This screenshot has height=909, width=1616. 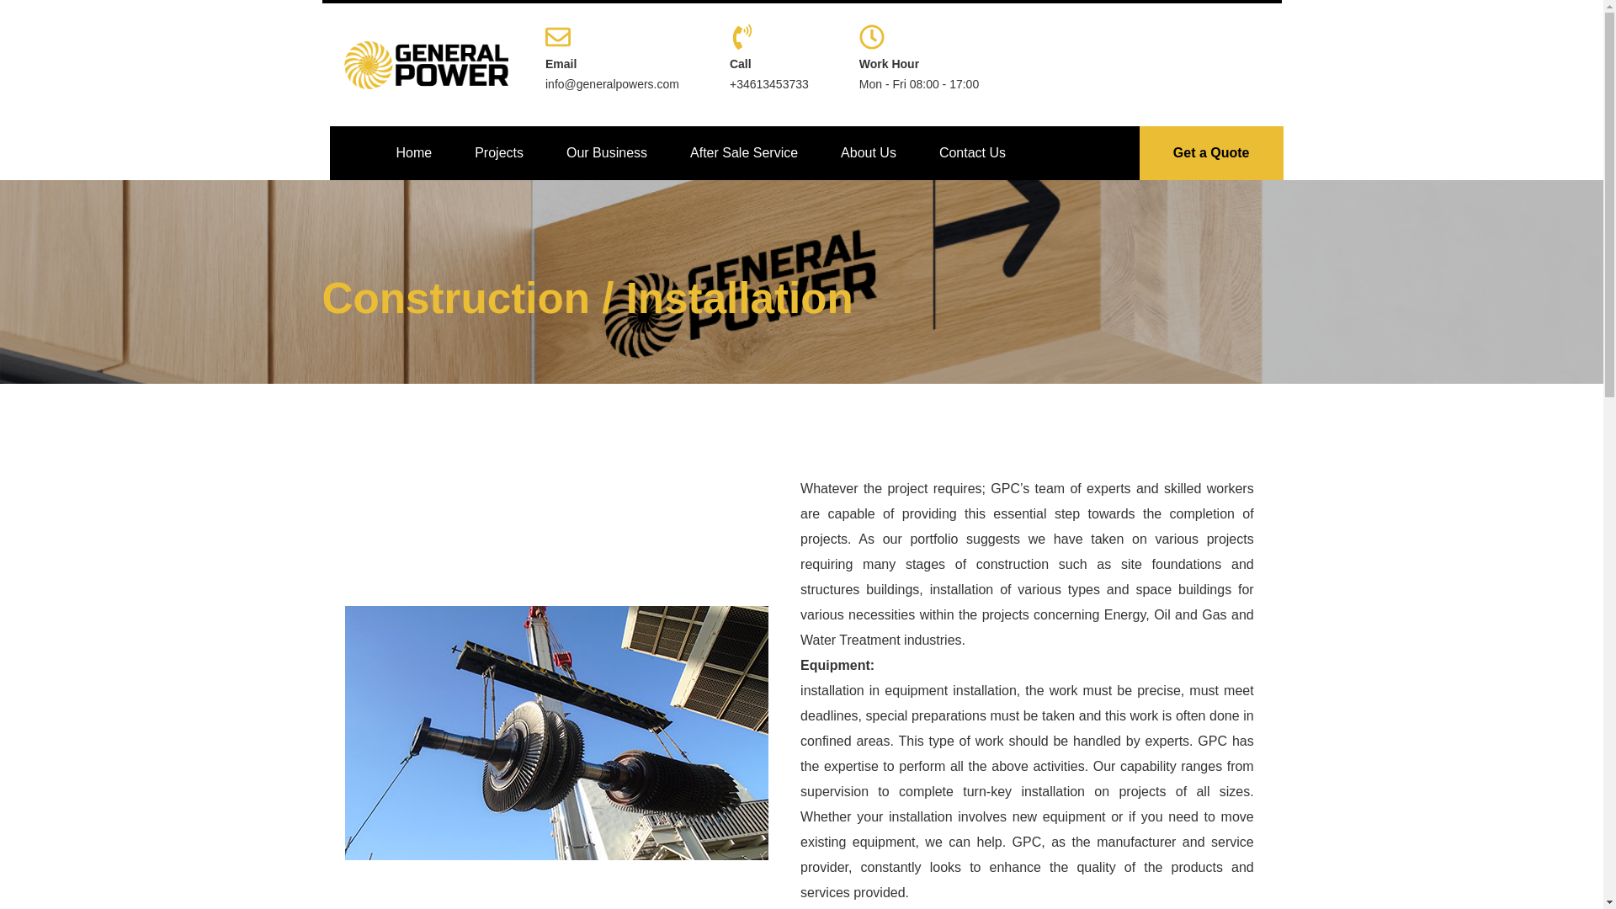 What do you see at coordinates (869, 153) in the screenshot?
I see `About Us` at bounding box center [869, 153].